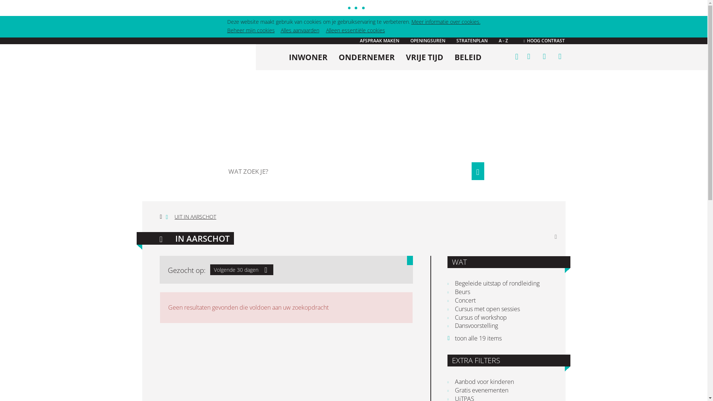 This screenshot has width=713, height=401. What do you see at coordinates (161, 217) in the screenshot?
I see `HOME` at bounding box center [161, 217].